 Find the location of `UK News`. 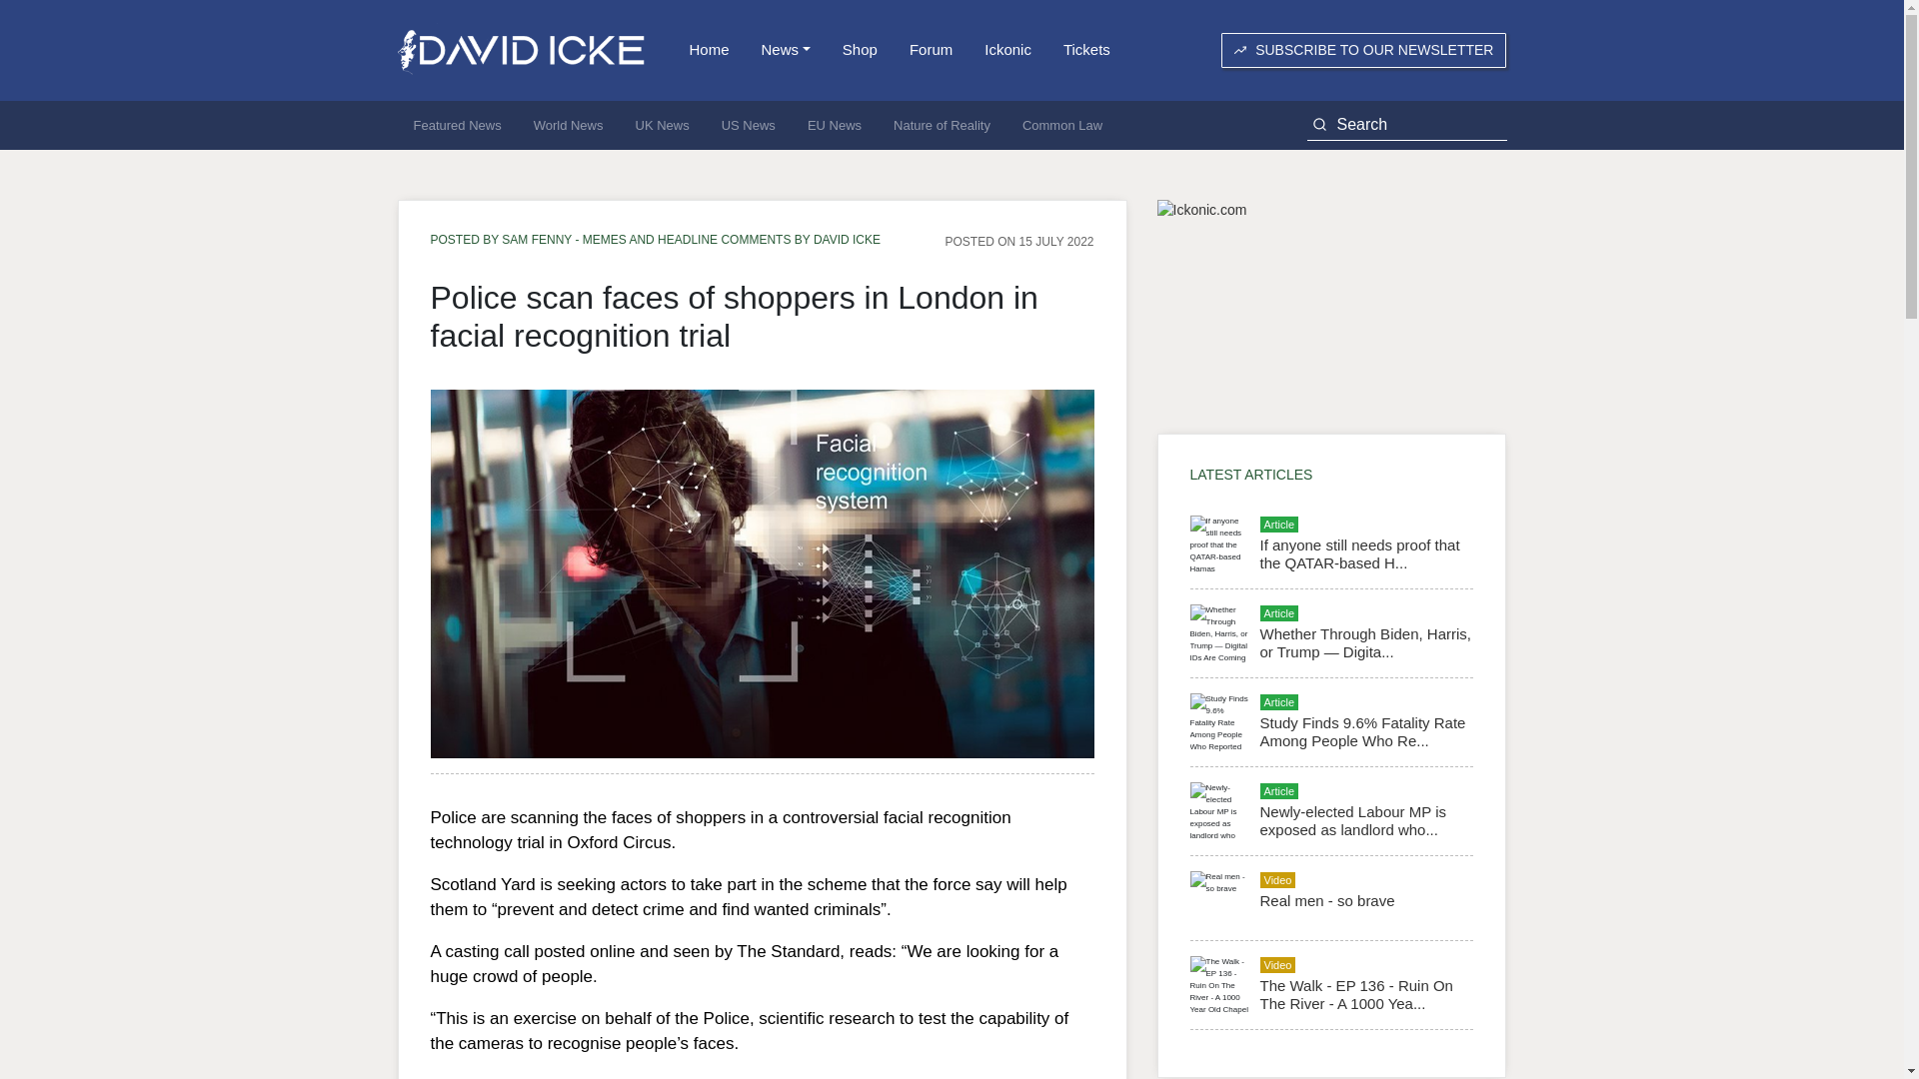

UK News is located at coordinates (663, 126).